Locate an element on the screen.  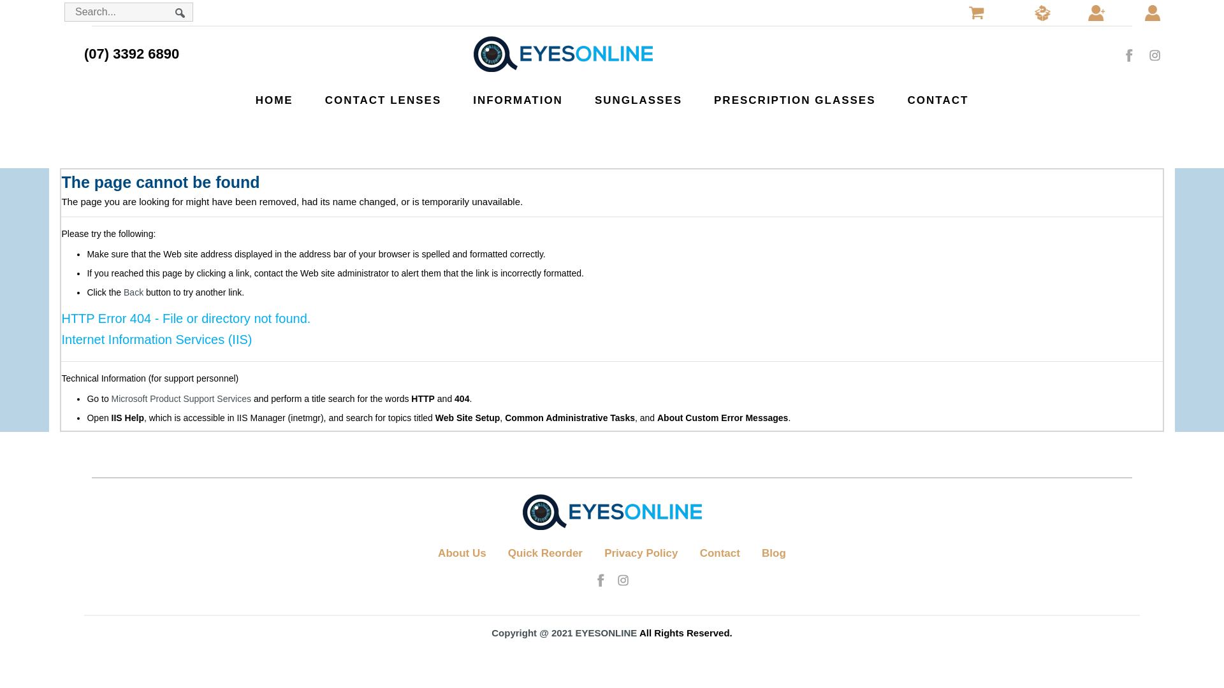
Privacy Policy is located at coordinates (641, 553).